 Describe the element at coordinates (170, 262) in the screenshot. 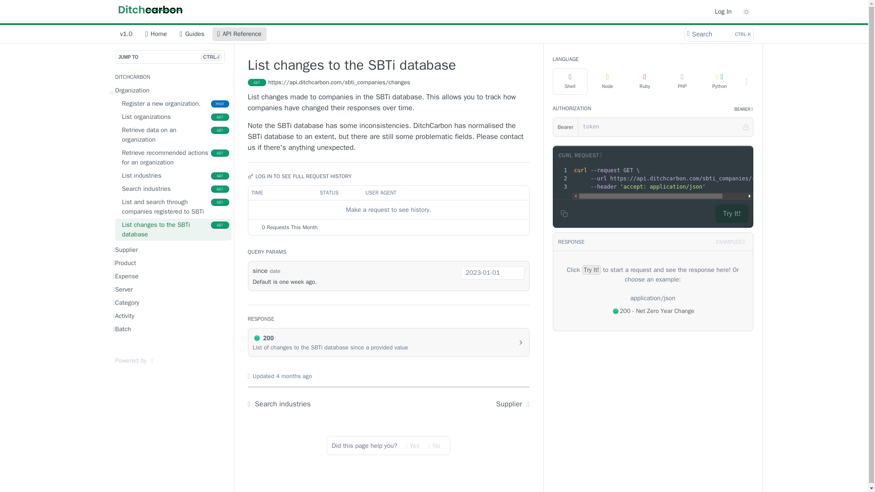

I see `Supplier` at that location.